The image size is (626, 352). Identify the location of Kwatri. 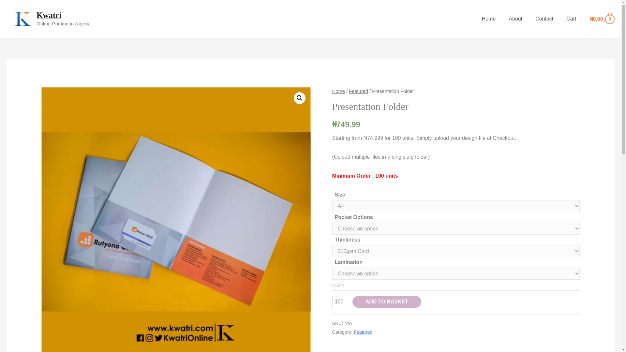
(49, 15).